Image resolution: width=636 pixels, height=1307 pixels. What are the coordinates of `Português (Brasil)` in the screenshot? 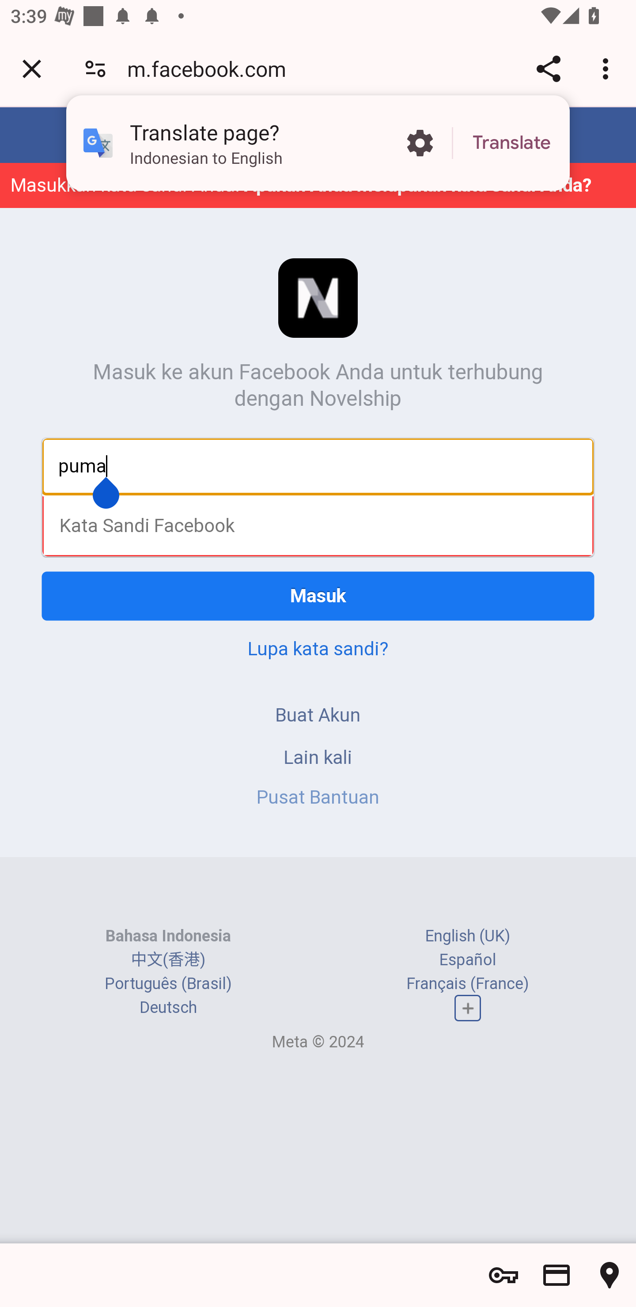 It's located at (168, 983).